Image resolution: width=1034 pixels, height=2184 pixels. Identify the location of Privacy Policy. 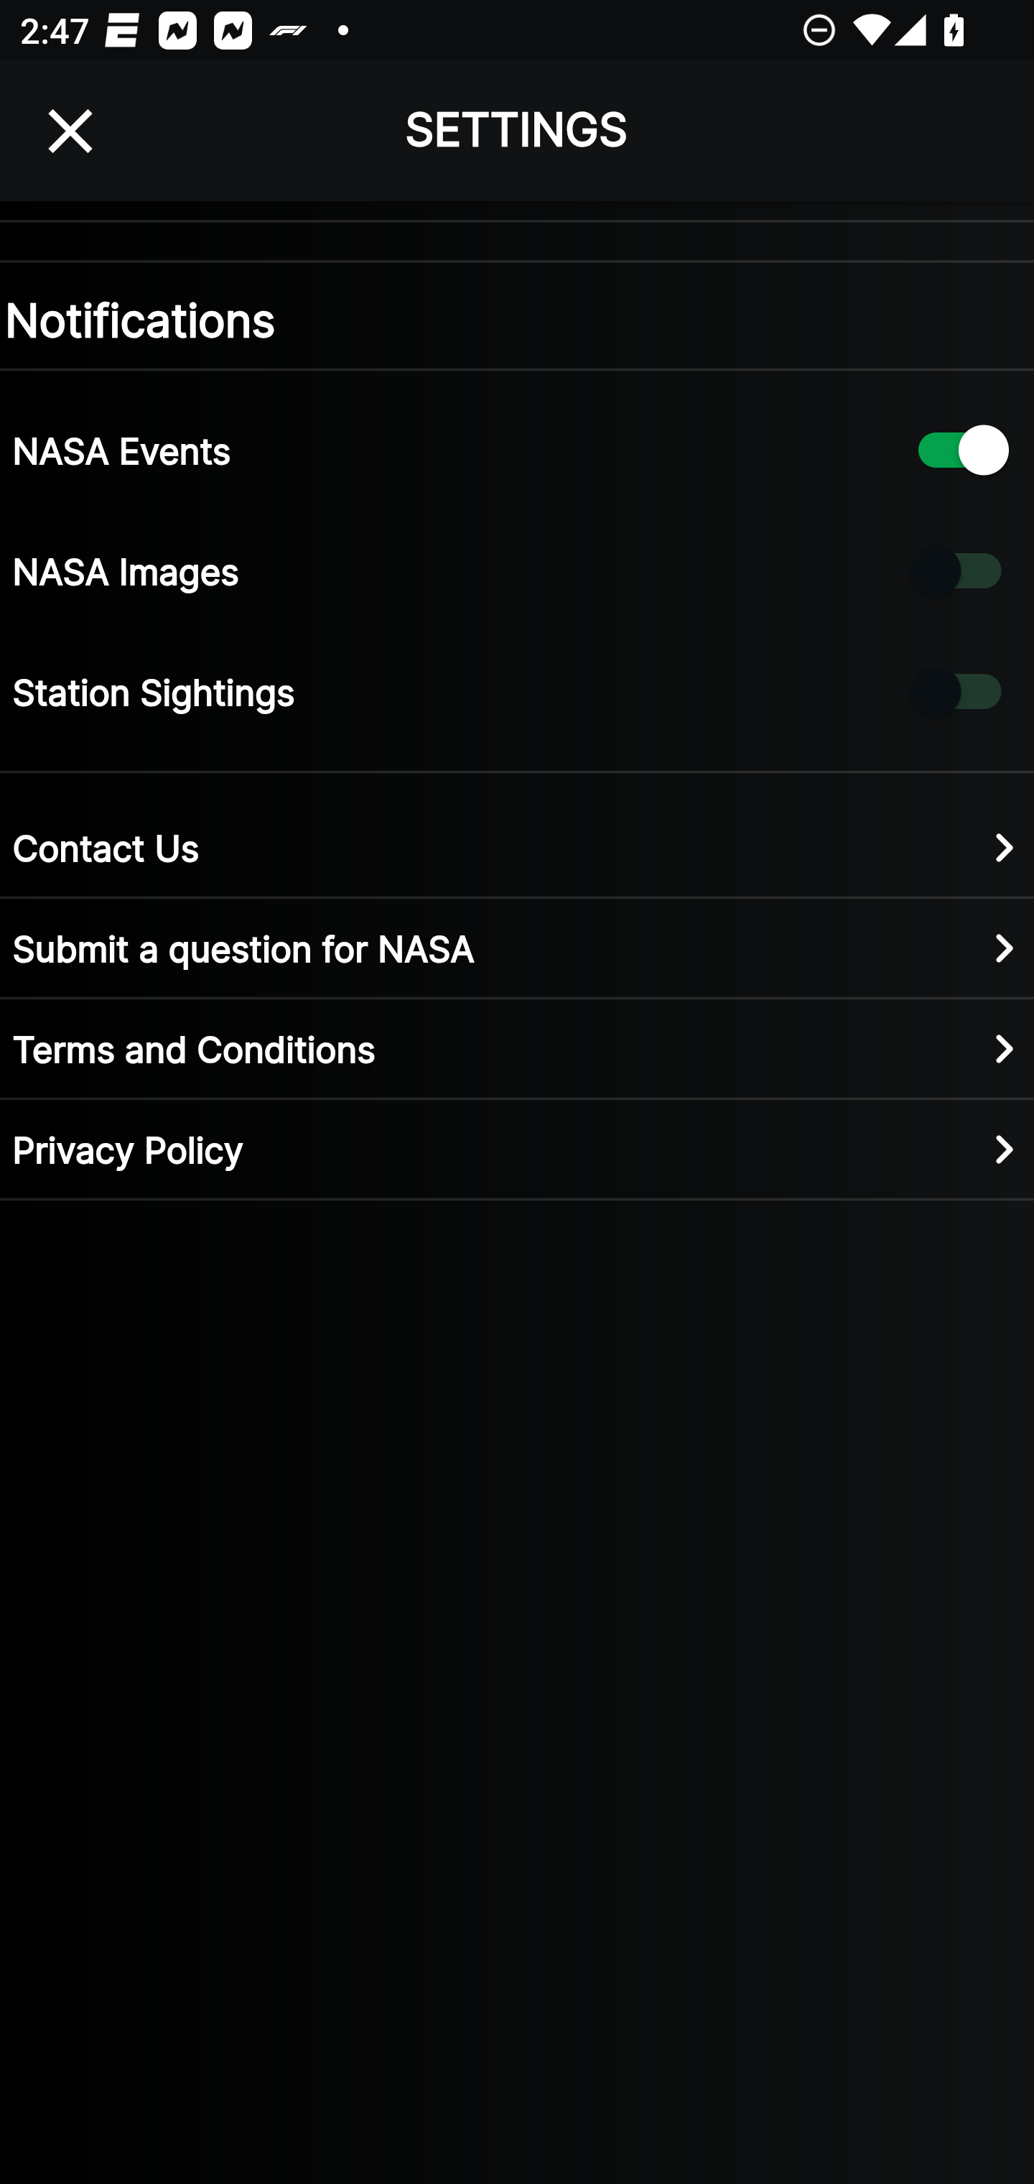
(517, 1148).